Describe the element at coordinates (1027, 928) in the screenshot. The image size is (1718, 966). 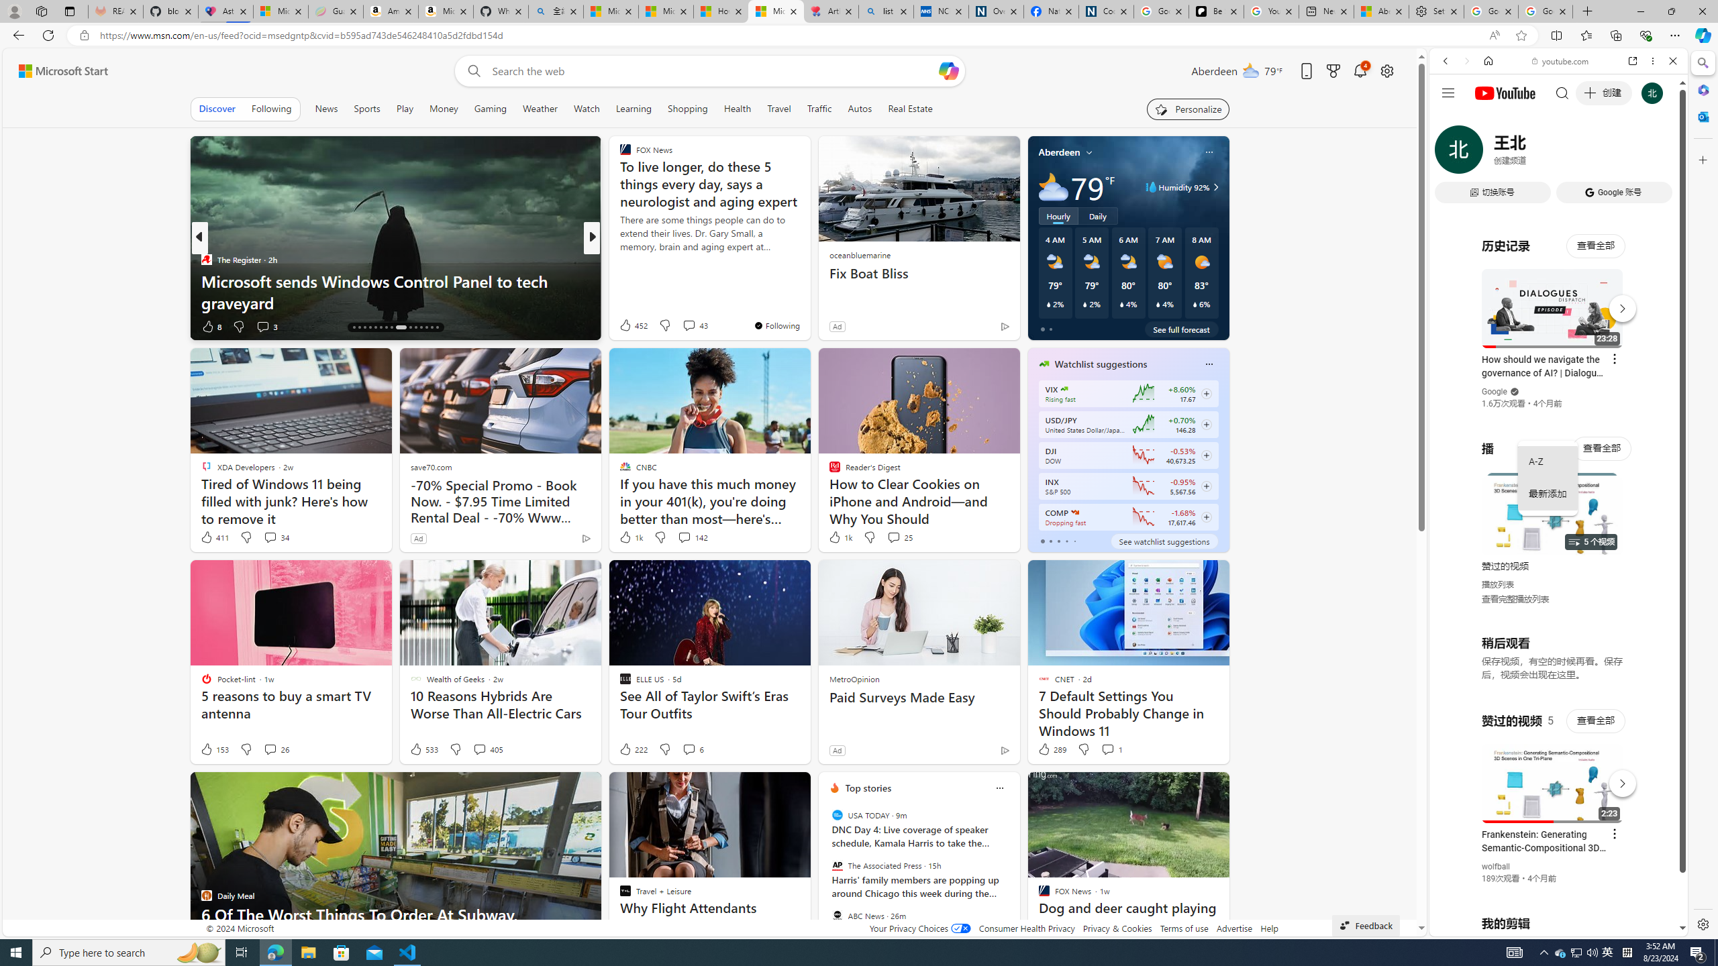
I see `Consumer Health Privacy` at that location.